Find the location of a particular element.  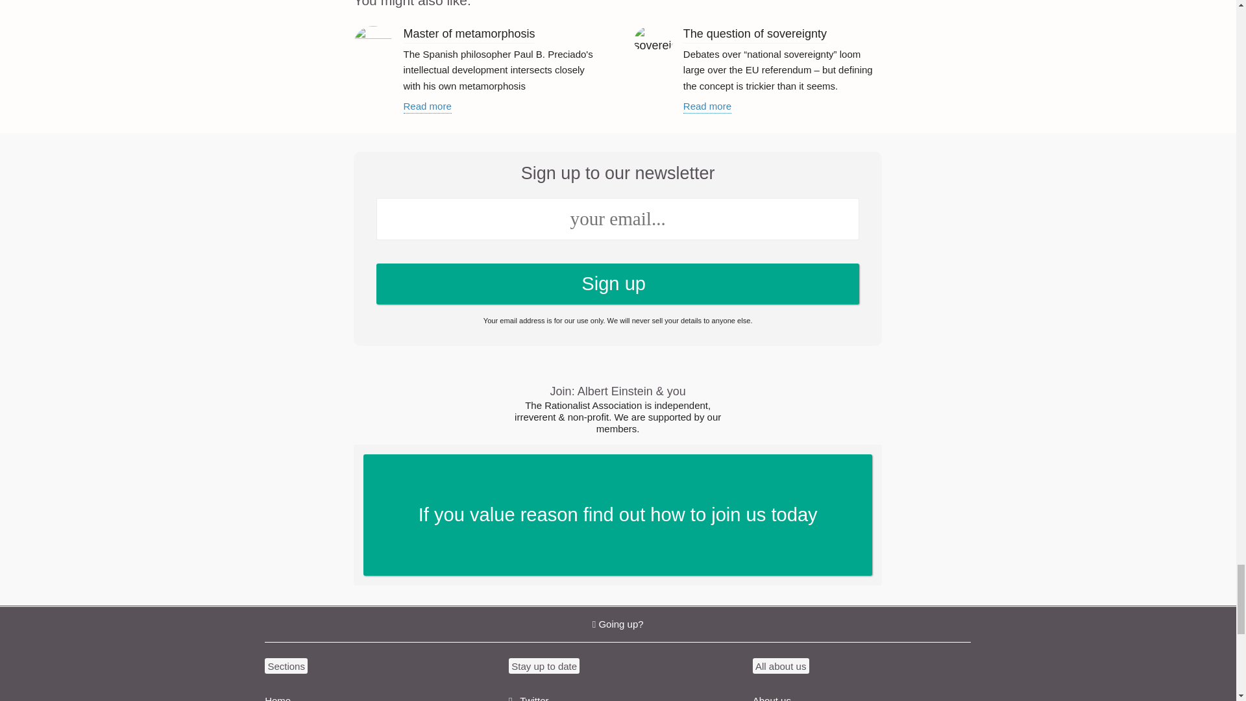

Master of metamorphosis is located at coordinates (707, 106).